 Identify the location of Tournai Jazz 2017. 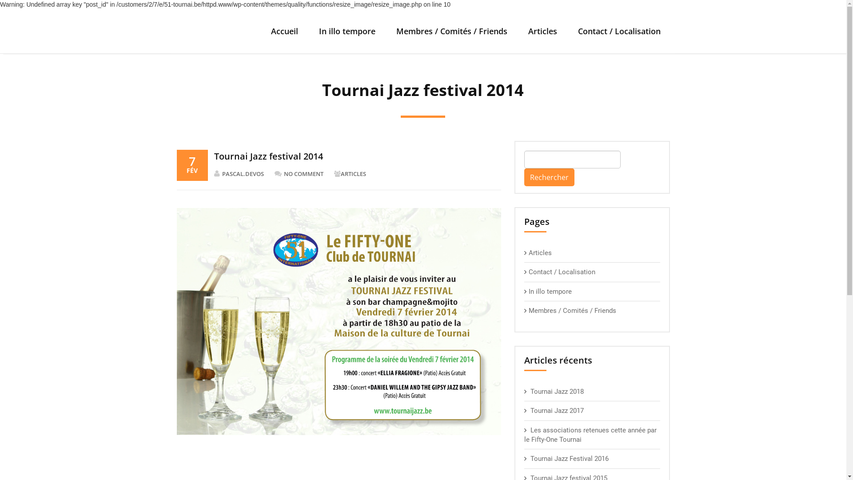
(557, 411).